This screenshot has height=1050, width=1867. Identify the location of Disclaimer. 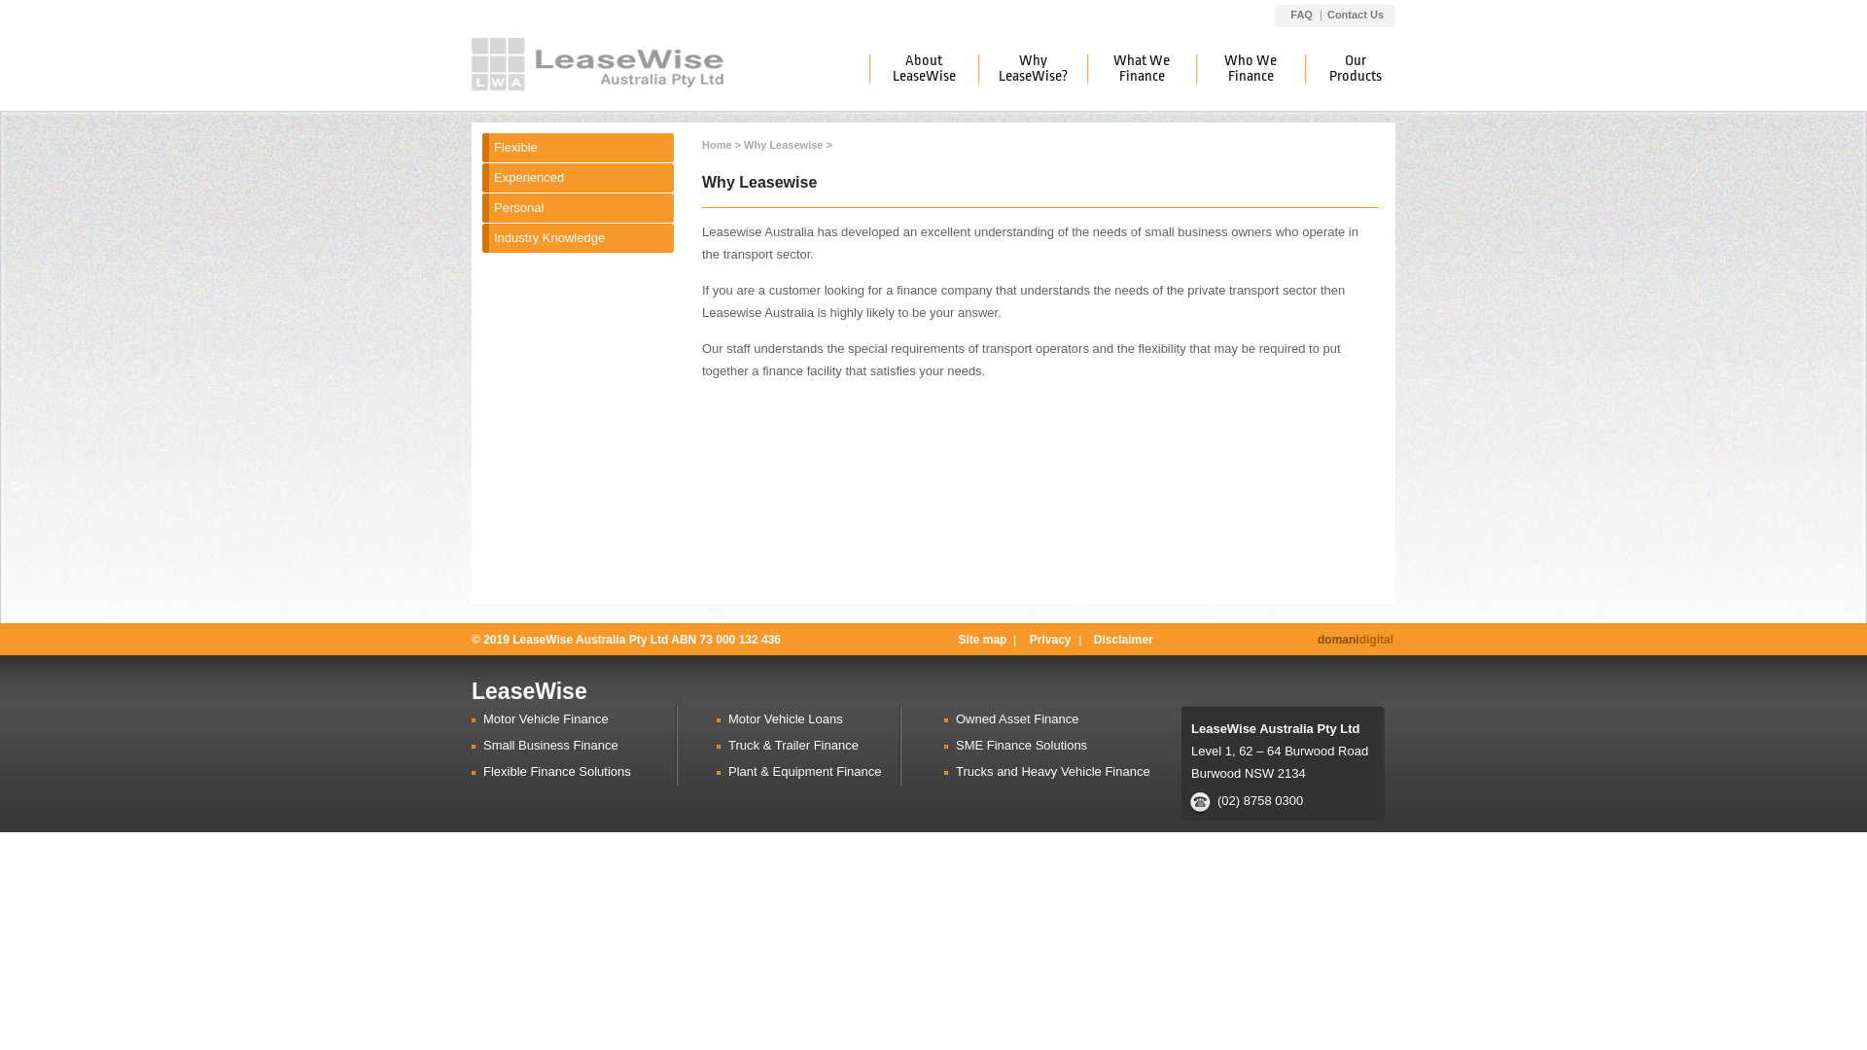
(1124, 640).